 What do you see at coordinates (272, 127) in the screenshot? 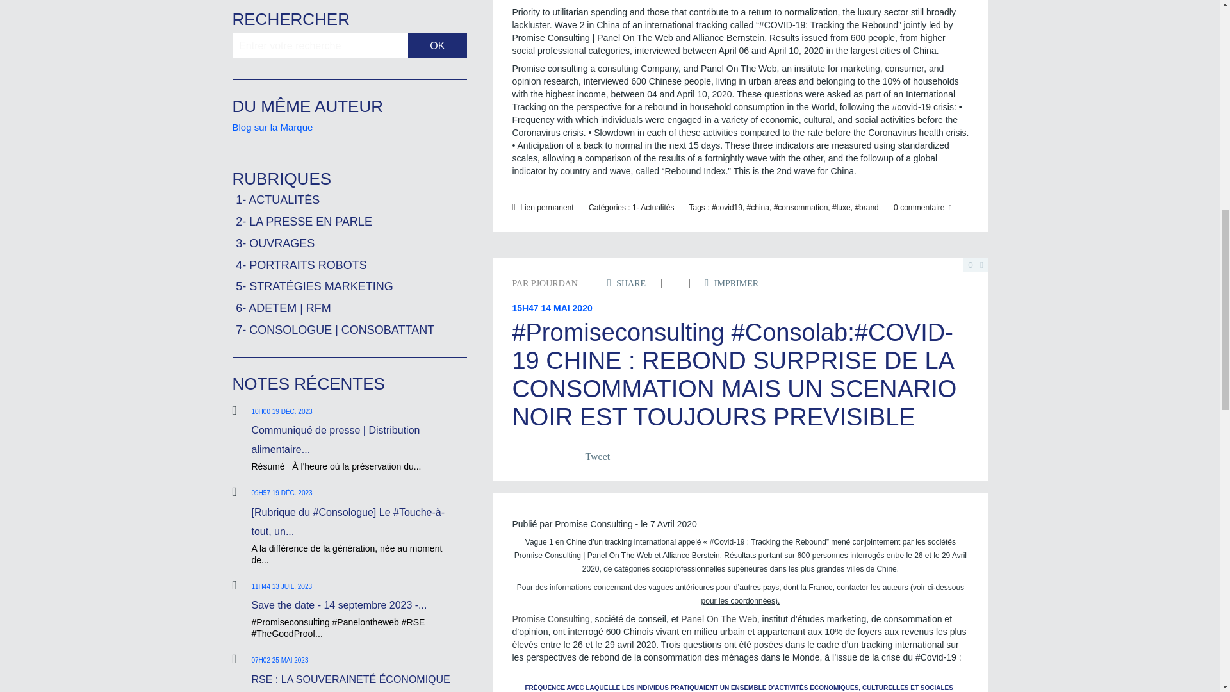
I see `Blog sur la Marque` at bounding box center [272, 127].